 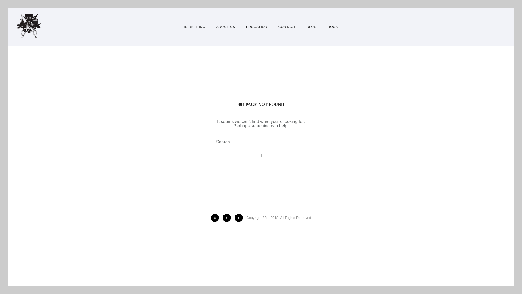 What do you see at coordinates (312, 27) in the screenshot?
I see `Blog` at bounding box center [312, 27].